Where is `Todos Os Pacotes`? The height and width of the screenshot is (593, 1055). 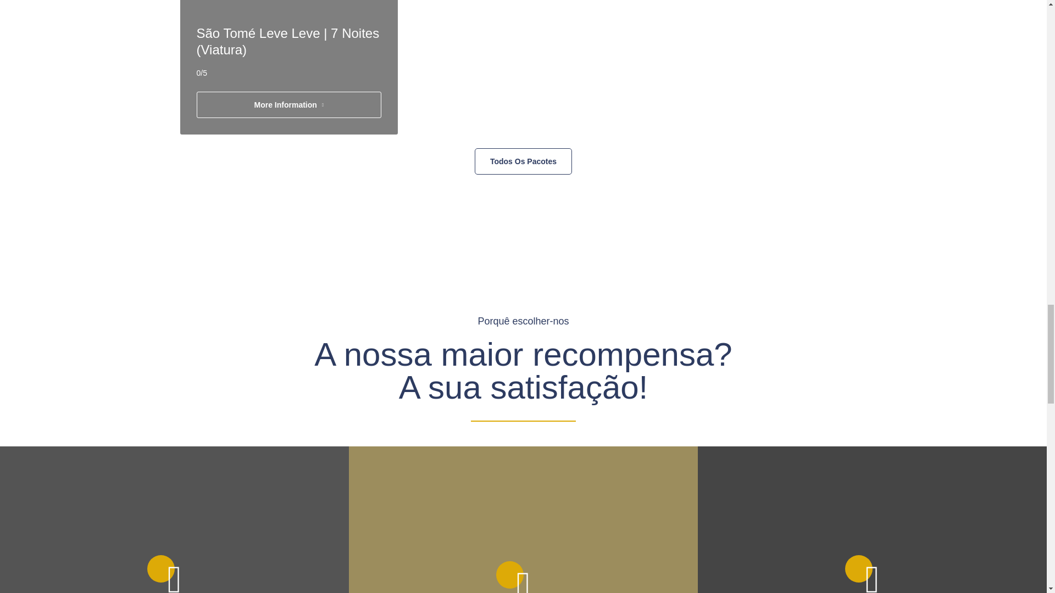 Todos Os Pacotes is located at coordinates (523, 161).